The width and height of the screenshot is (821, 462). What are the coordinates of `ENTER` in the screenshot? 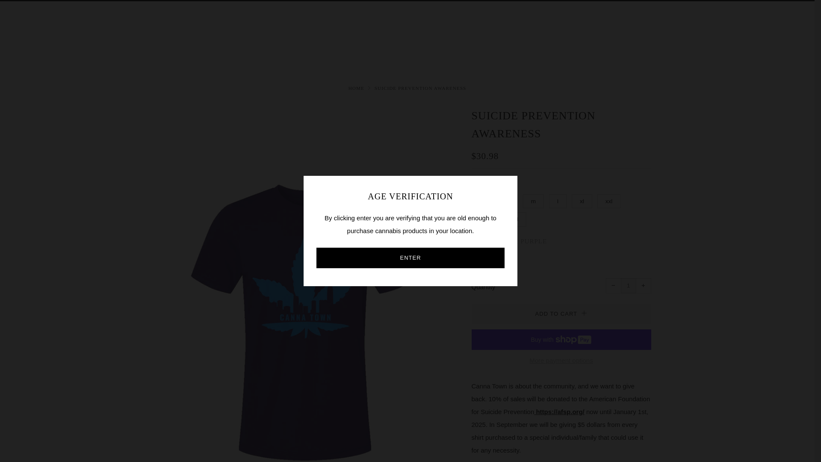 It's located at (410, 258).